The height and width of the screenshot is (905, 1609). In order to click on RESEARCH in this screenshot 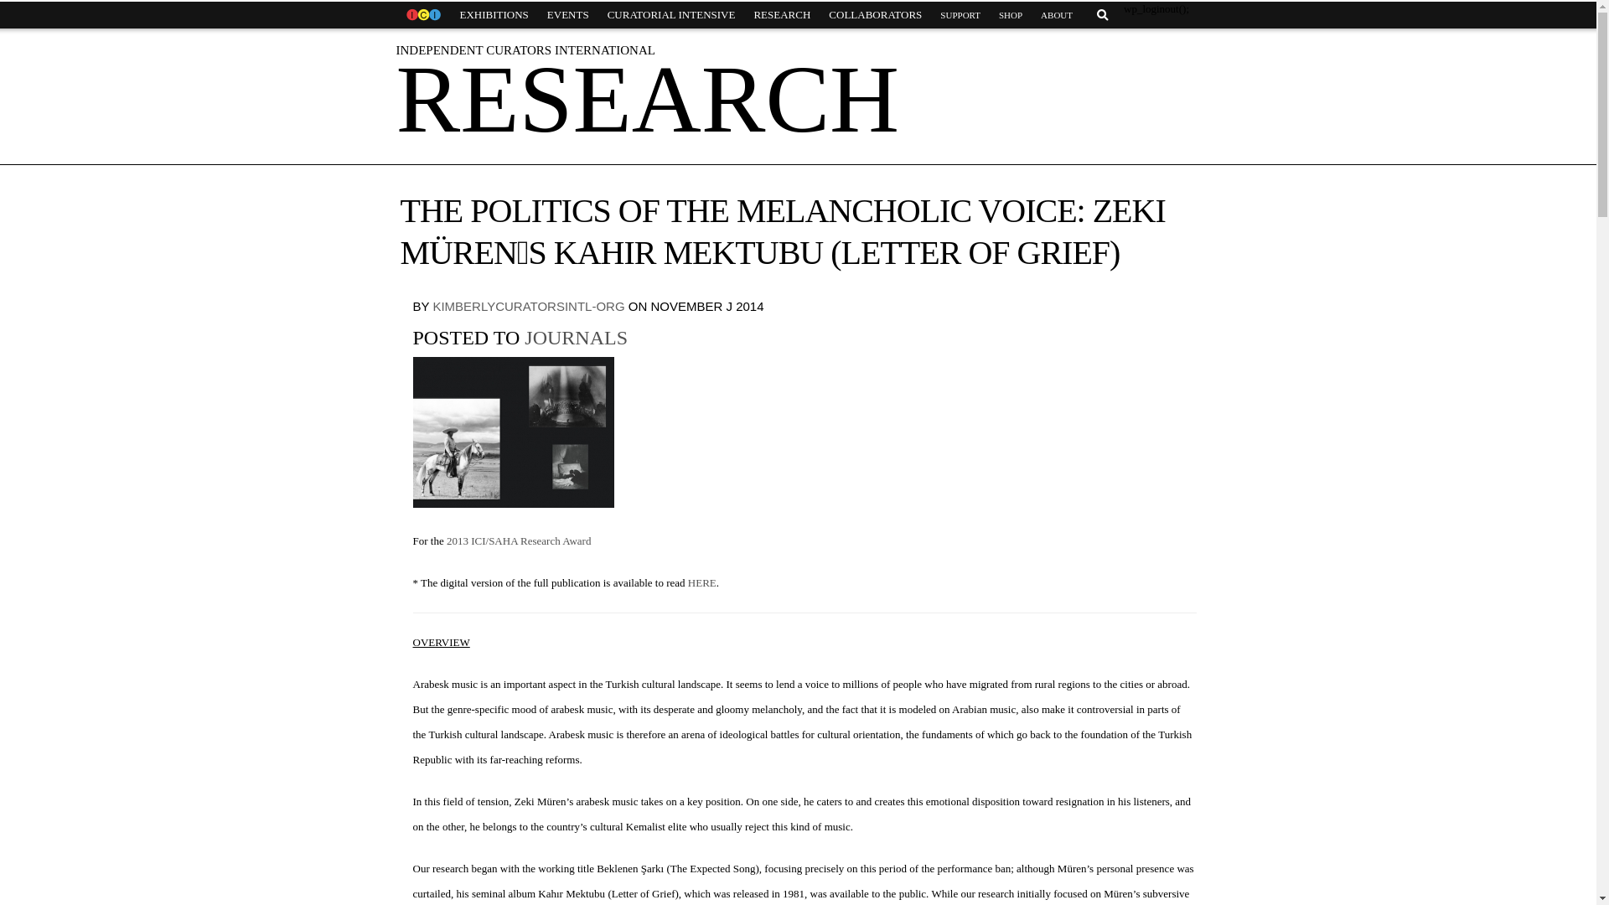, I will do `click(781, 15)`.